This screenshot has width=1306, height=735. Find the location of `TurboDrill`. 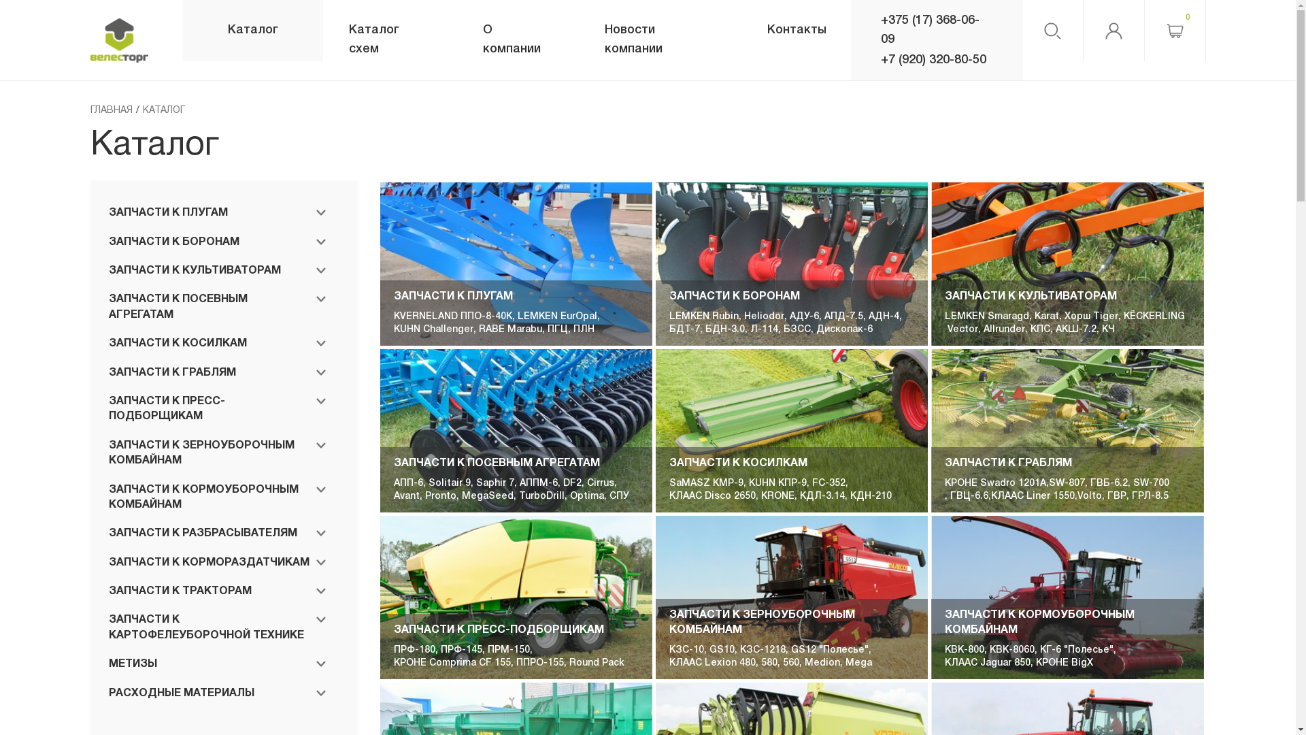

TurboDrill is located at coordinates (541, 497).